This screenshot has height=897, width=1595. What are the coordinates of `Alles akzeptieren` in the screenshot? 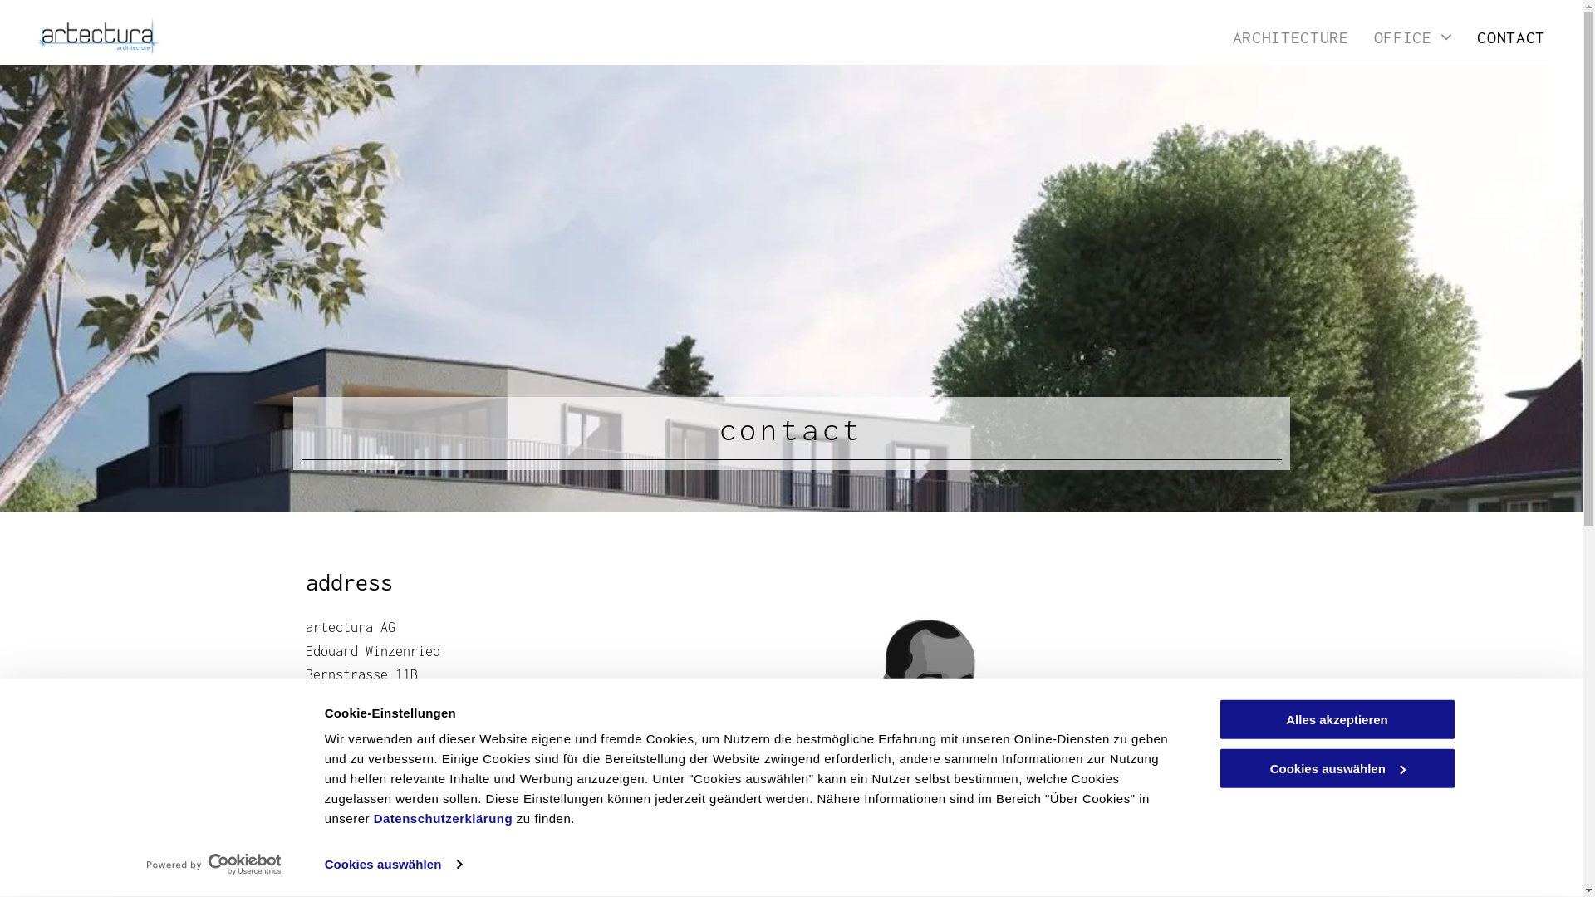 It's located at (1337, 719).